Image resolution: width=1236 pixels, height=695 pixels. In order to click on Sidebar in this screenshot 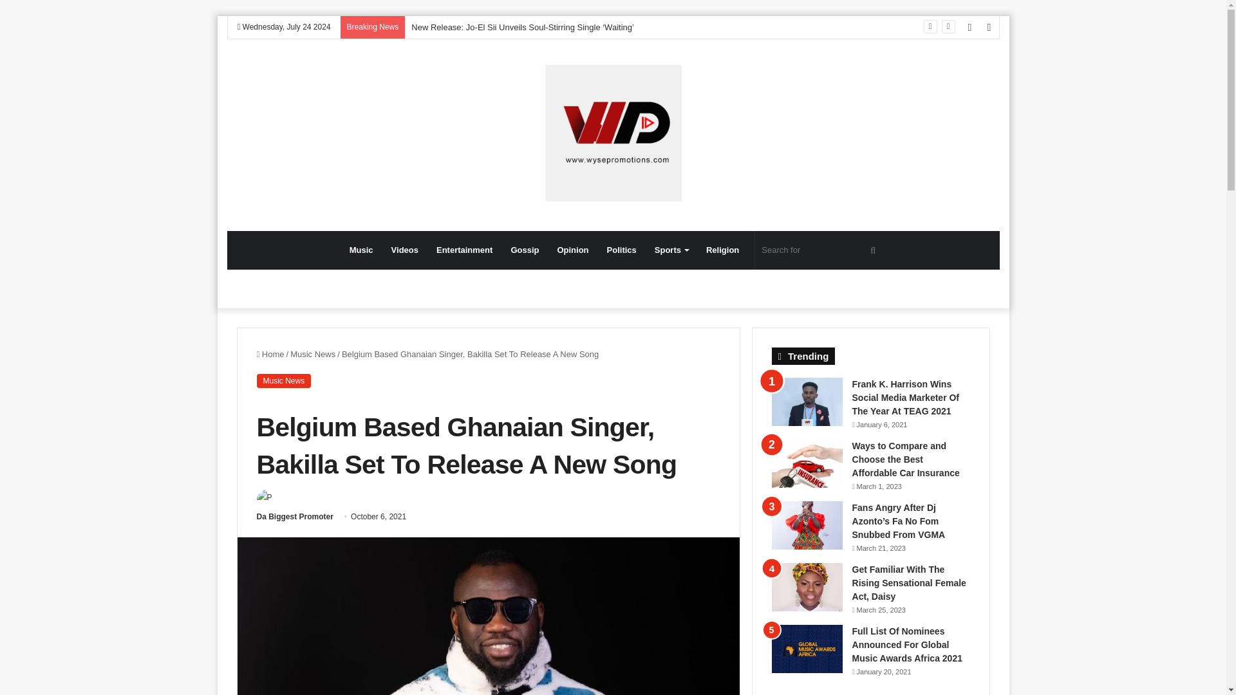, I will do `click(989, 27)`.